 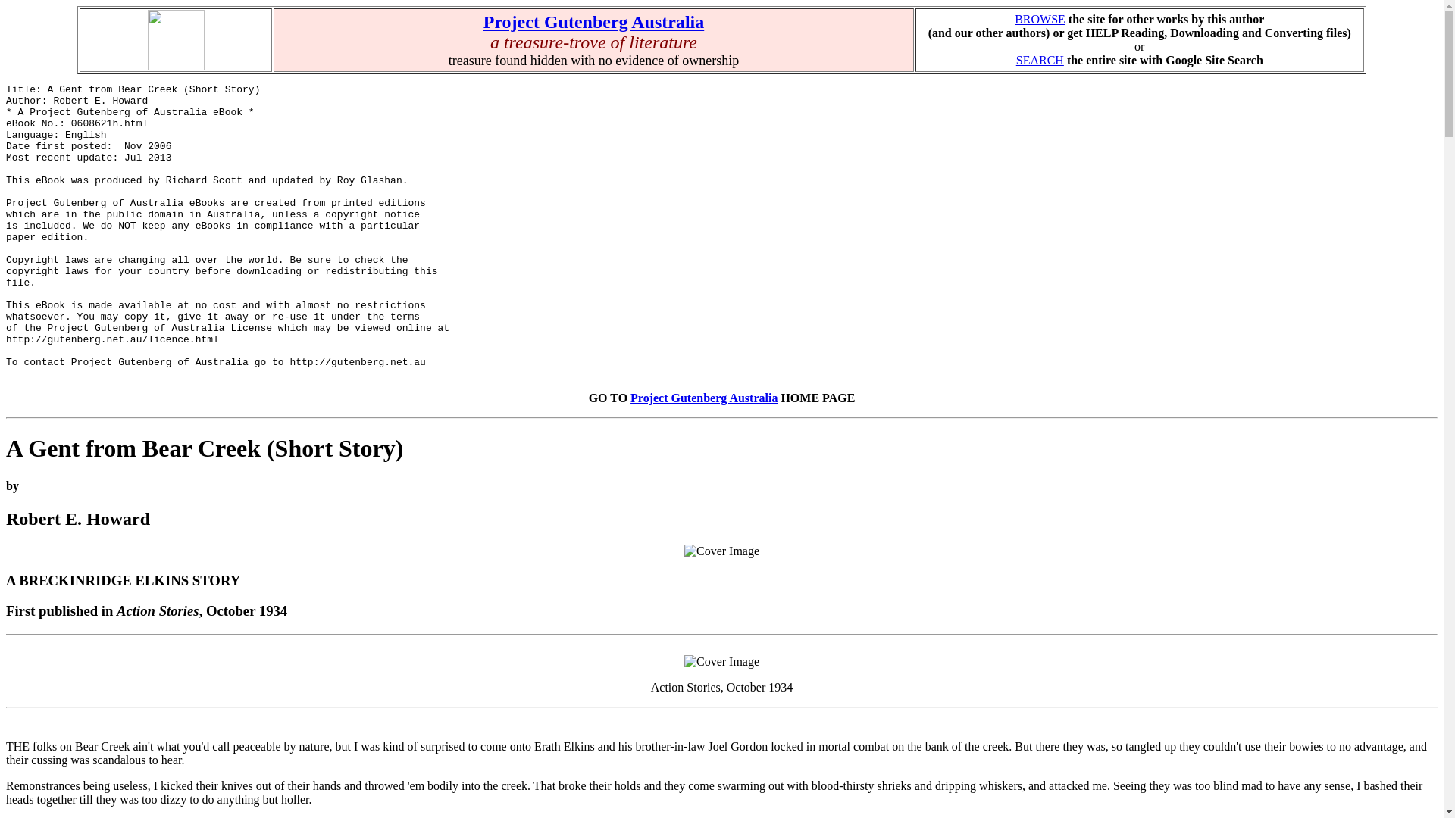 What do you see at coordinates (1040, 60) in the screenshot?
I see `SEARCH` at bounding box center [1040, 60].